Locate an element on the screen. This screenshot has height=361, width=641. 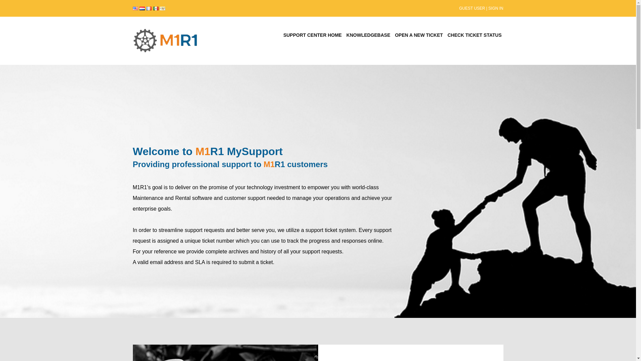
SUPPORT CENTER HOME is located at coordinates (312, 35).